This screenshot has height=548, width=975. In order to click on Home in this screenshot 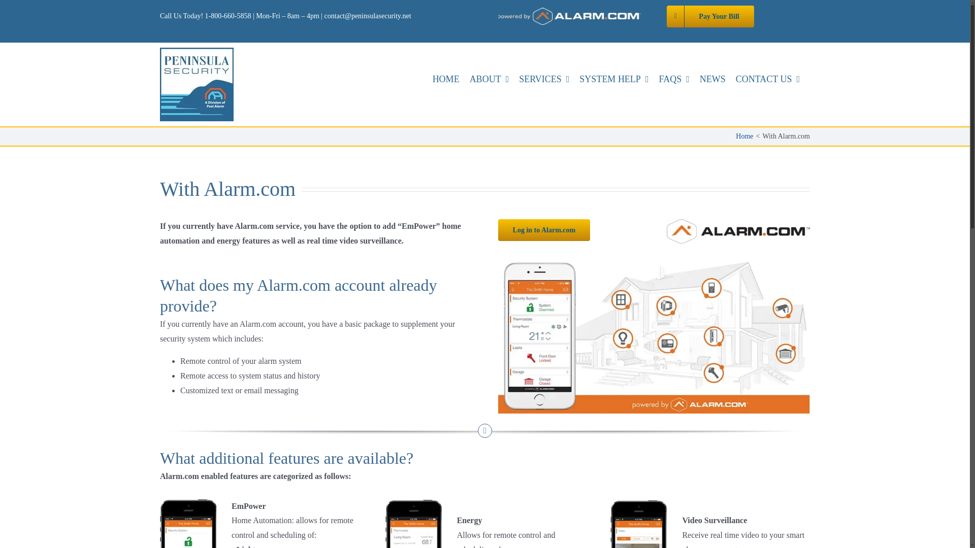, I will do `click(744, 136)`.